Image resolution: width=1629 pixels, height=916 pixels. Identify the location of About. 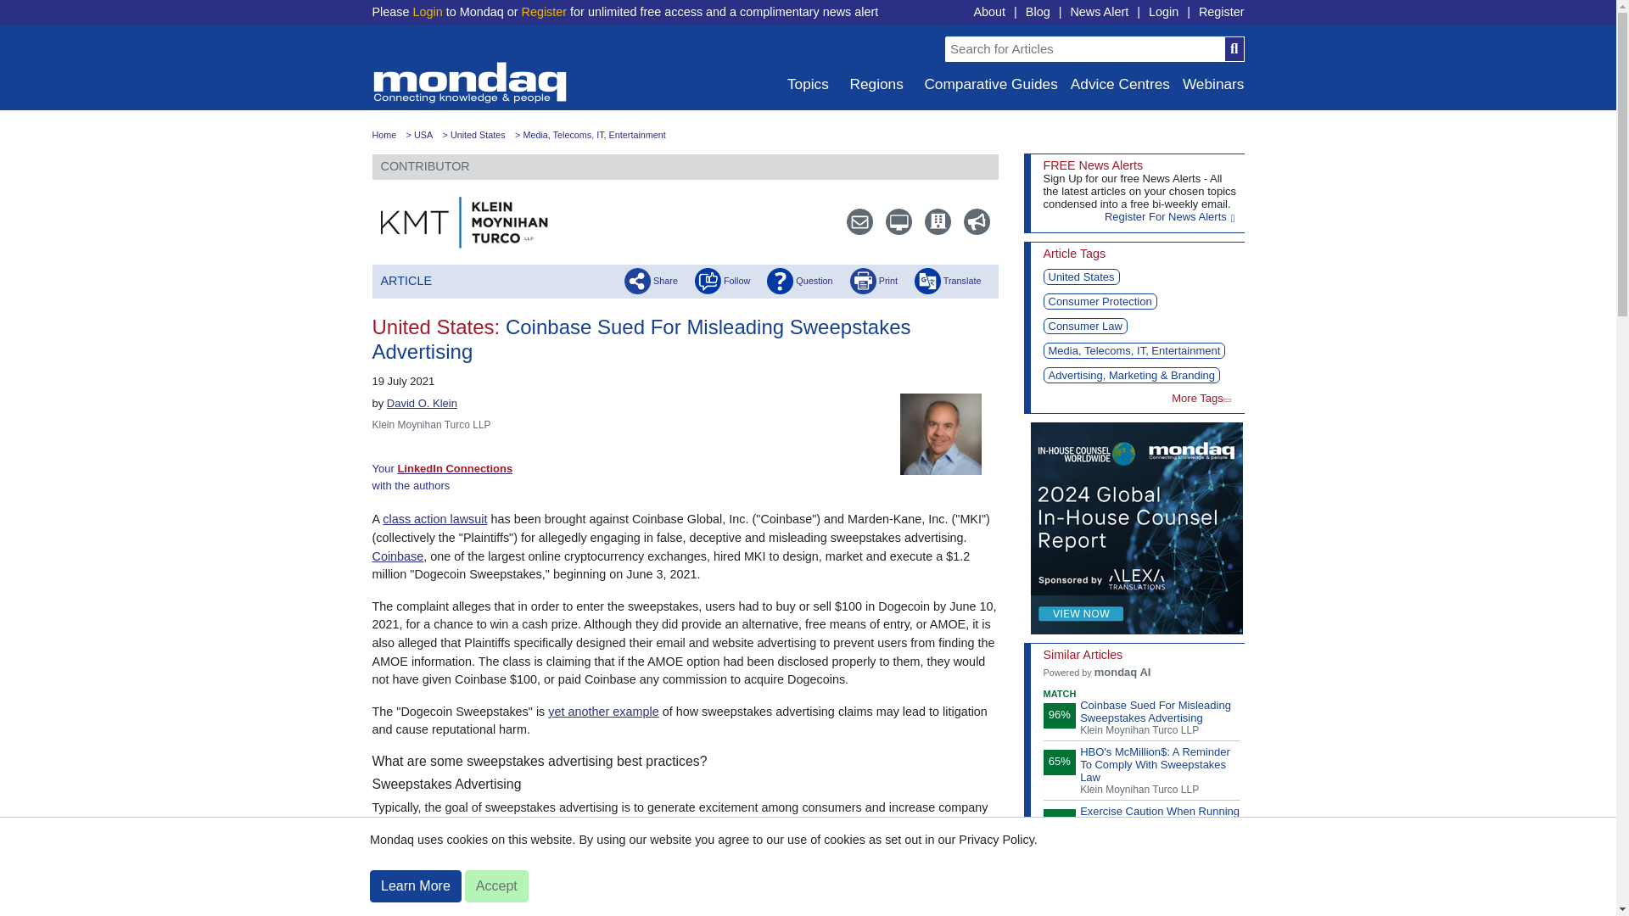
(988, 12).